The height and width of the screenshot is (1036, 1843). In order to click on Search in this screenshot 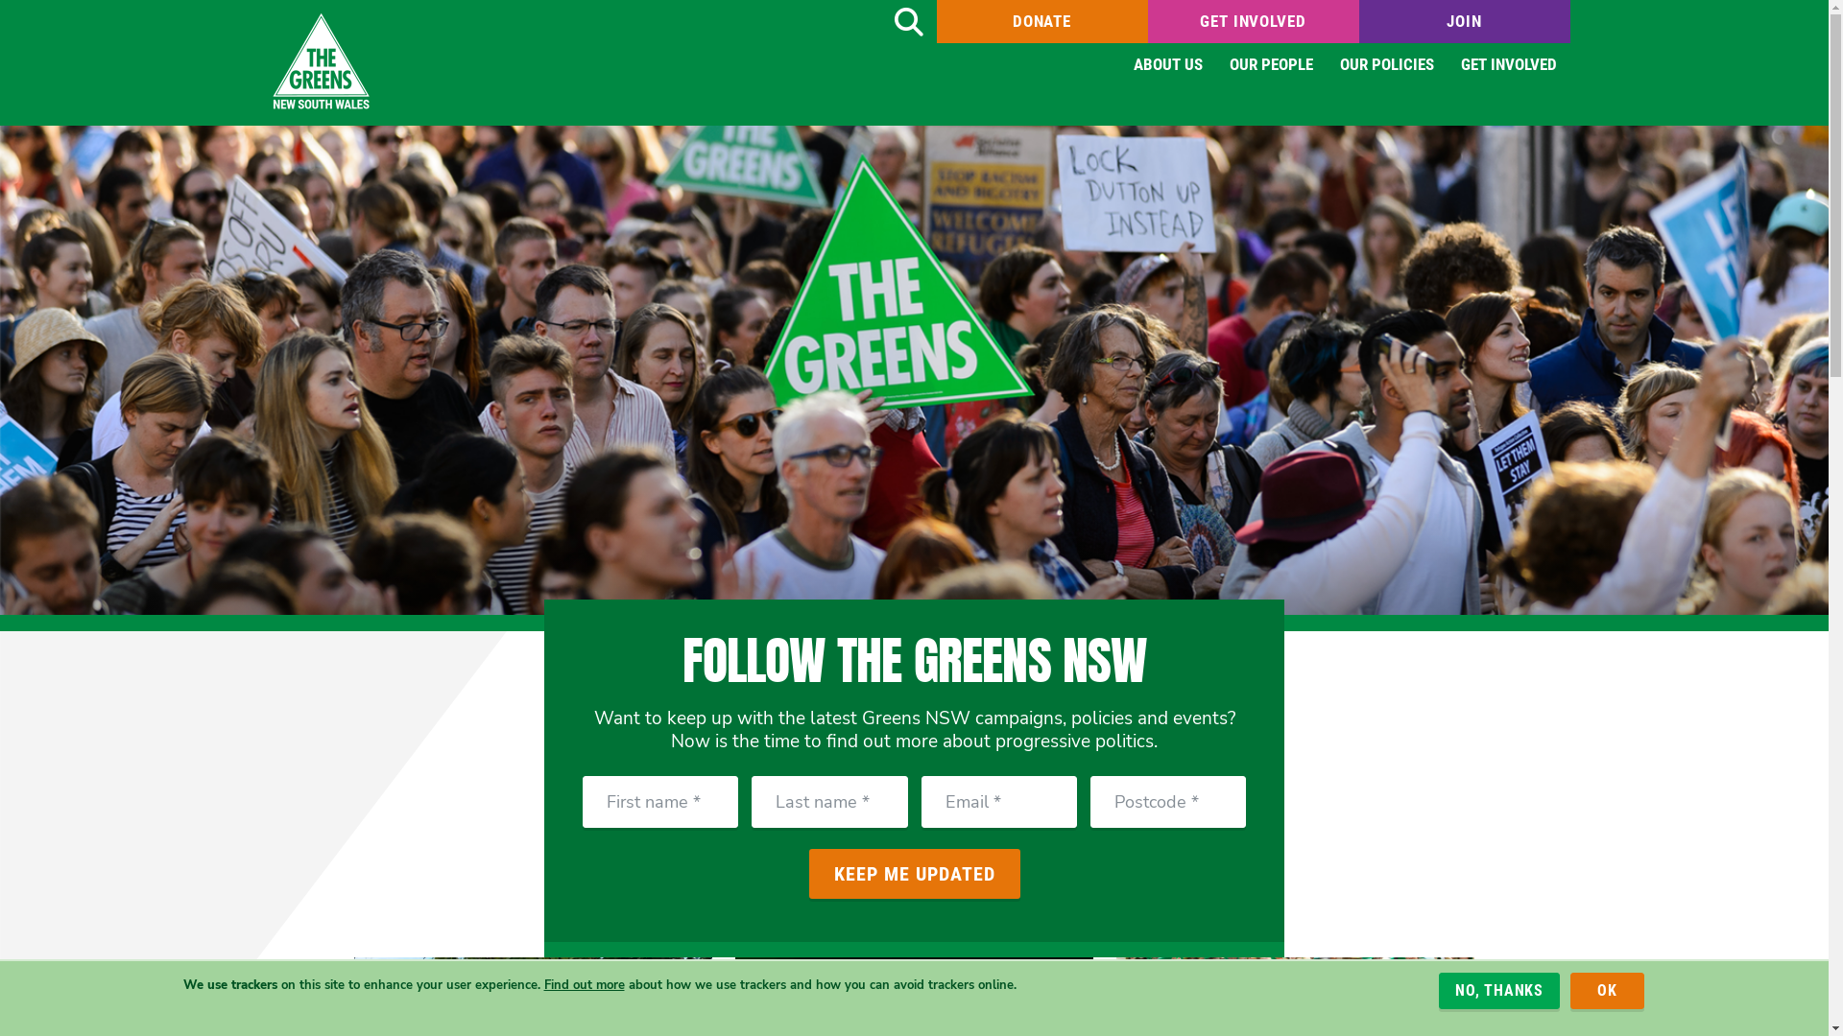, I will do `click(908, 21)`.